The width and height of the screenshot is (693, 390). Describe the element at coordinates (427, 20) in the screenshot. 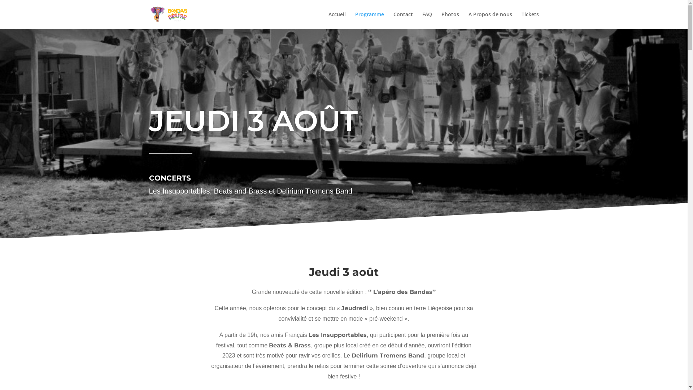

I see `FAQ` at that location.